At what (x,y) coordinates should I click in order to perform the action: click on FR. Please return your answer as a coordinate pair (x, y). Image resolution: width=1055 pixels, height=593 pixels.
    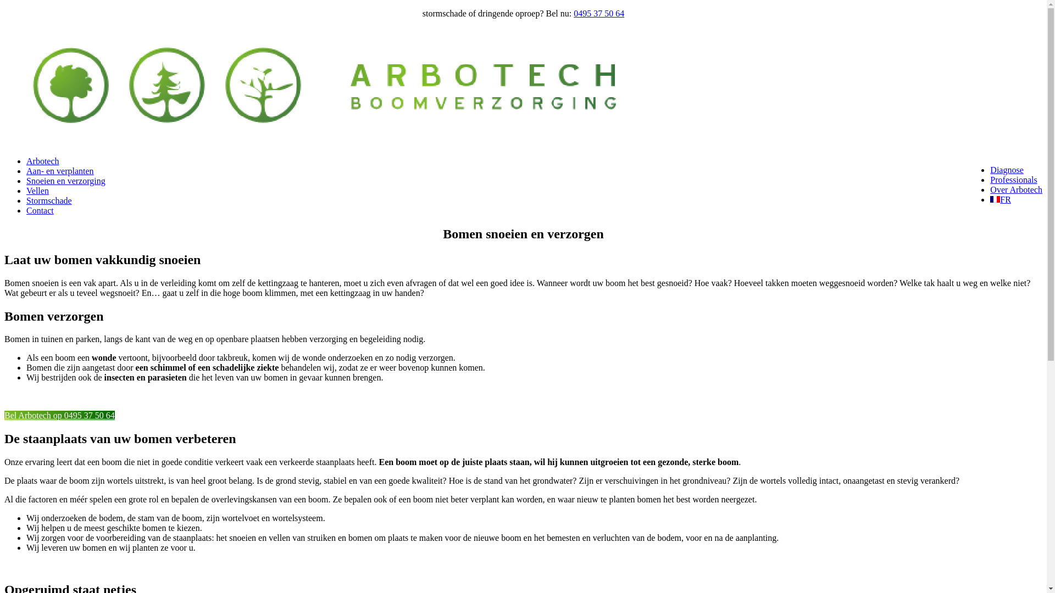
    Looking at the image, I should click on (1001, 200).